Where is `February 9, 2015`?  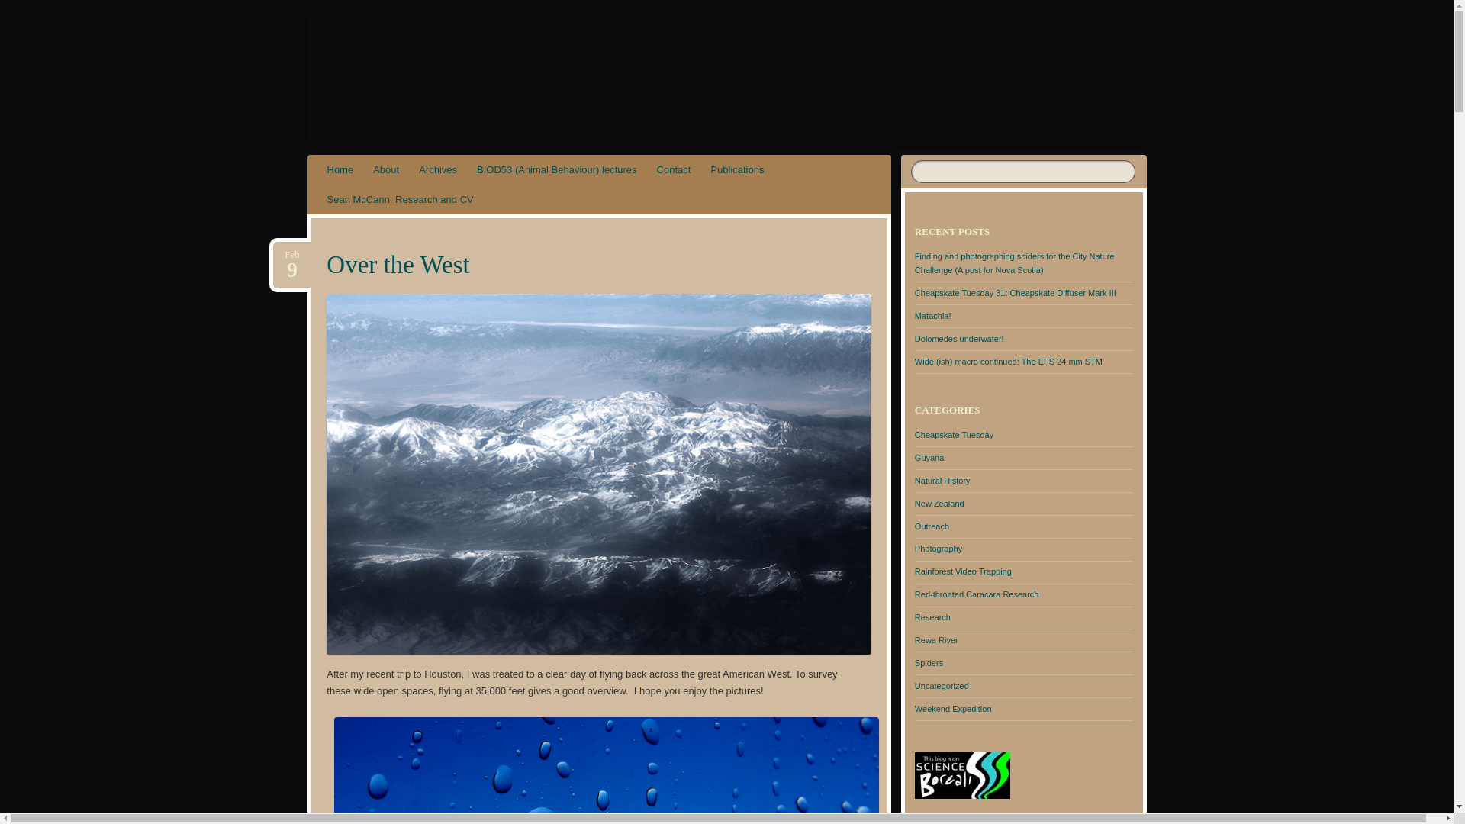
February 9, 2015 is located at coordinates (400, 198).